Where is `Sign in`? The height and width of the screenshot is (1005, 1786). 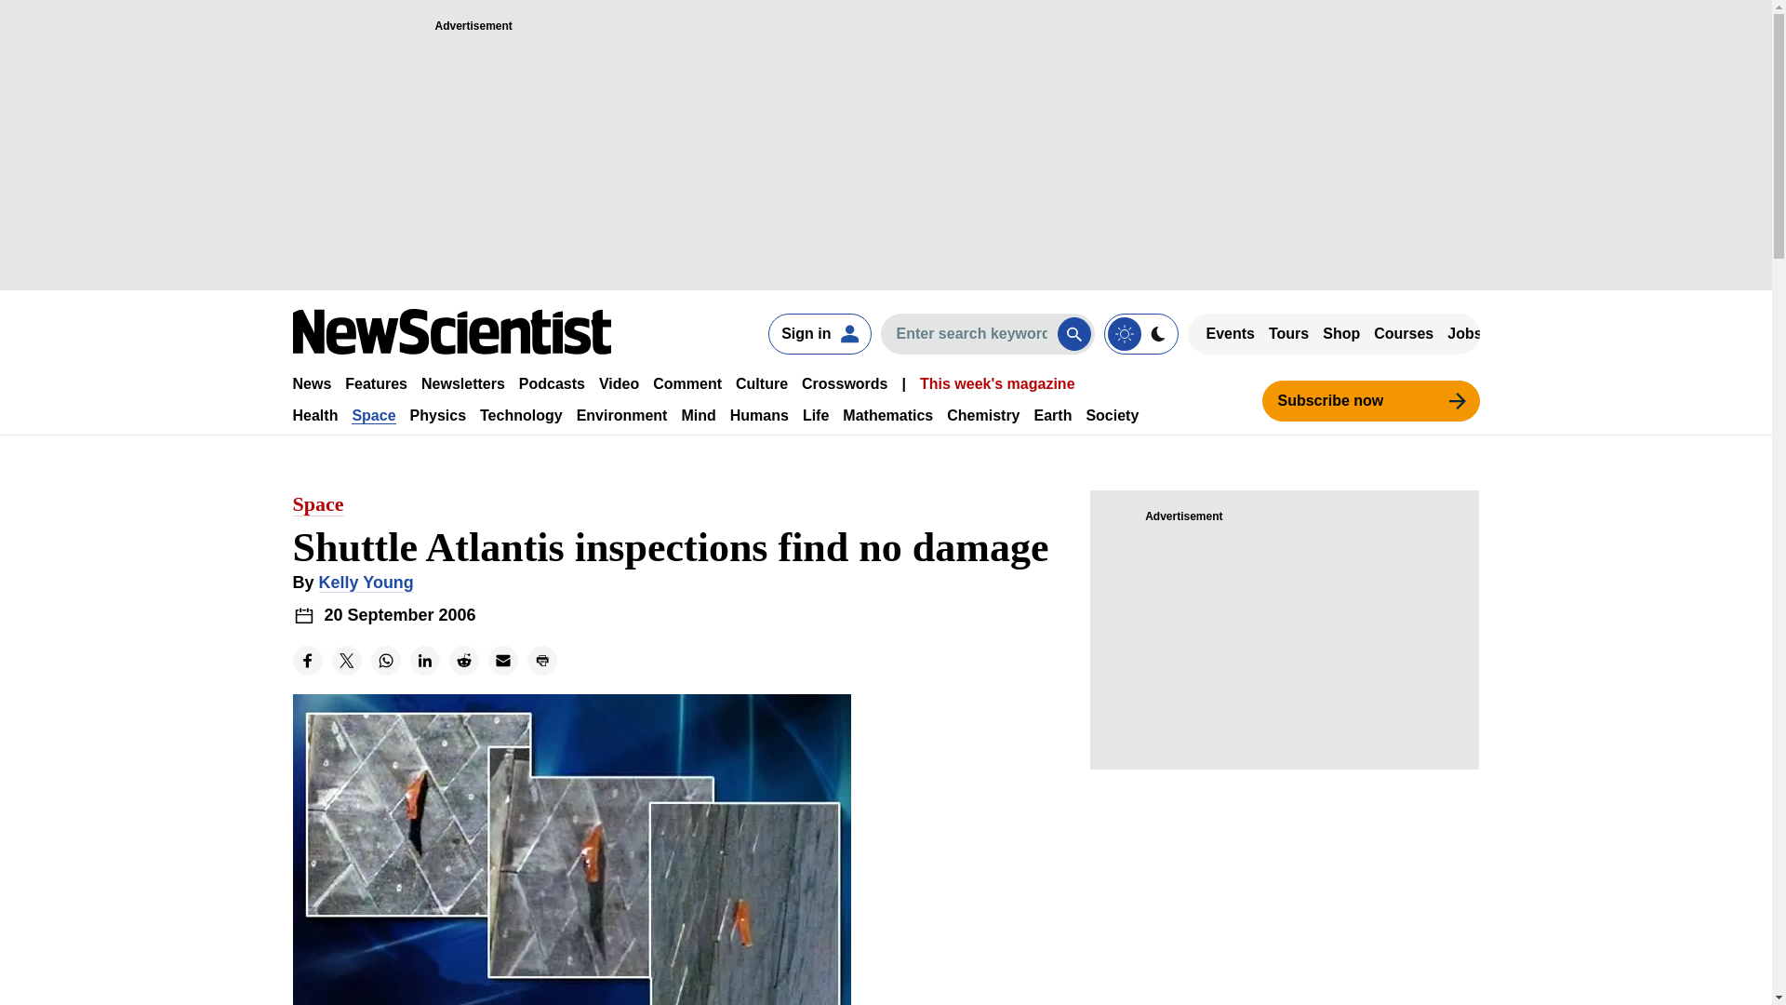 Sign in is located at coordinates (819, 333).